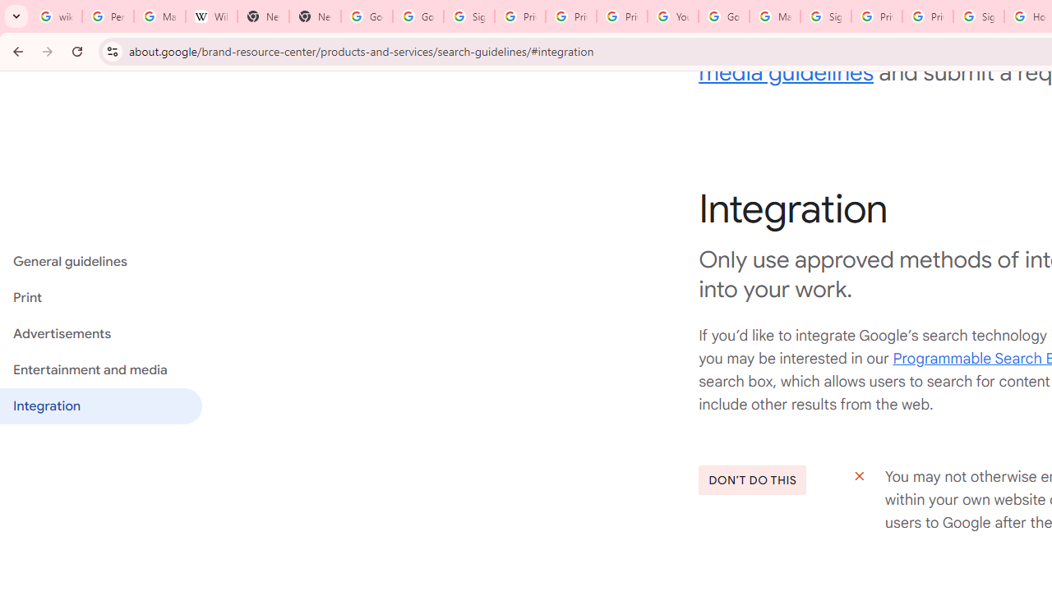  What do you see at coordinates (100, 334) in the screenshot?
I see `Advertisements` at bounding box center [100, 334].